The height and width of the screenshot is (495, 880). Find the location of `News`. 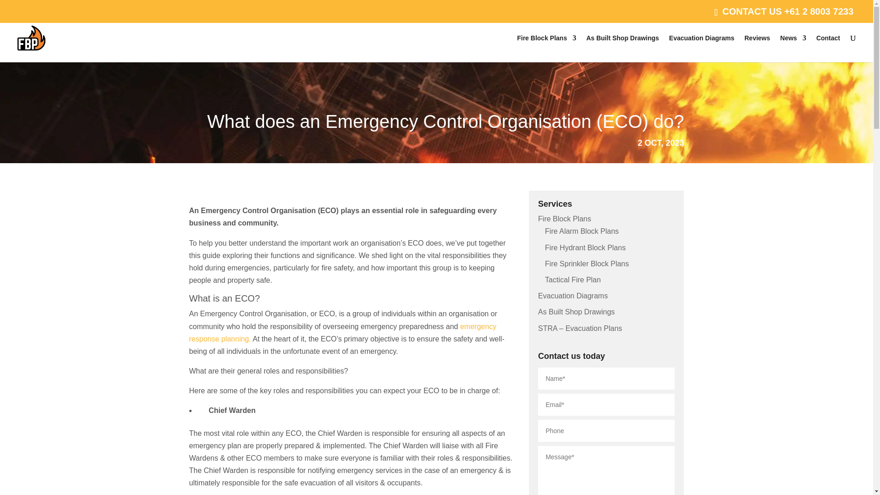

News is located at coordinates (793, 48).